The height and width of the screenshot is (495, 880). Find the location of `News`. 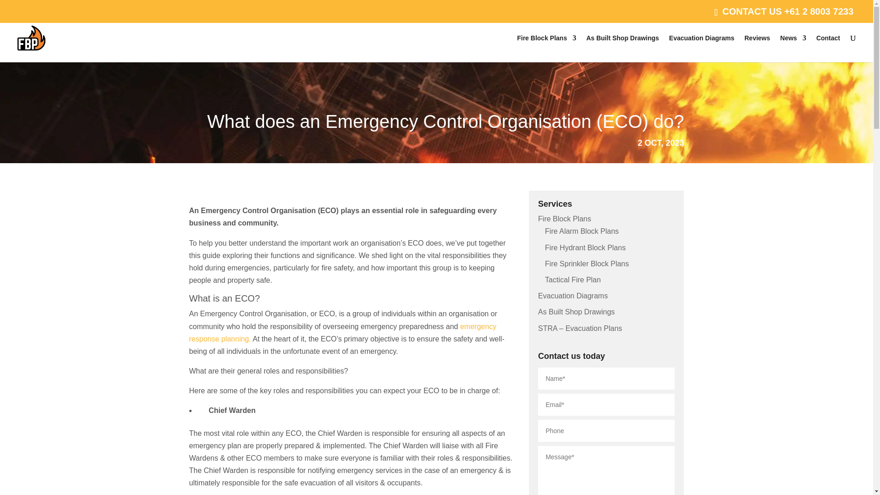

News is located at coordinates (793, 48).